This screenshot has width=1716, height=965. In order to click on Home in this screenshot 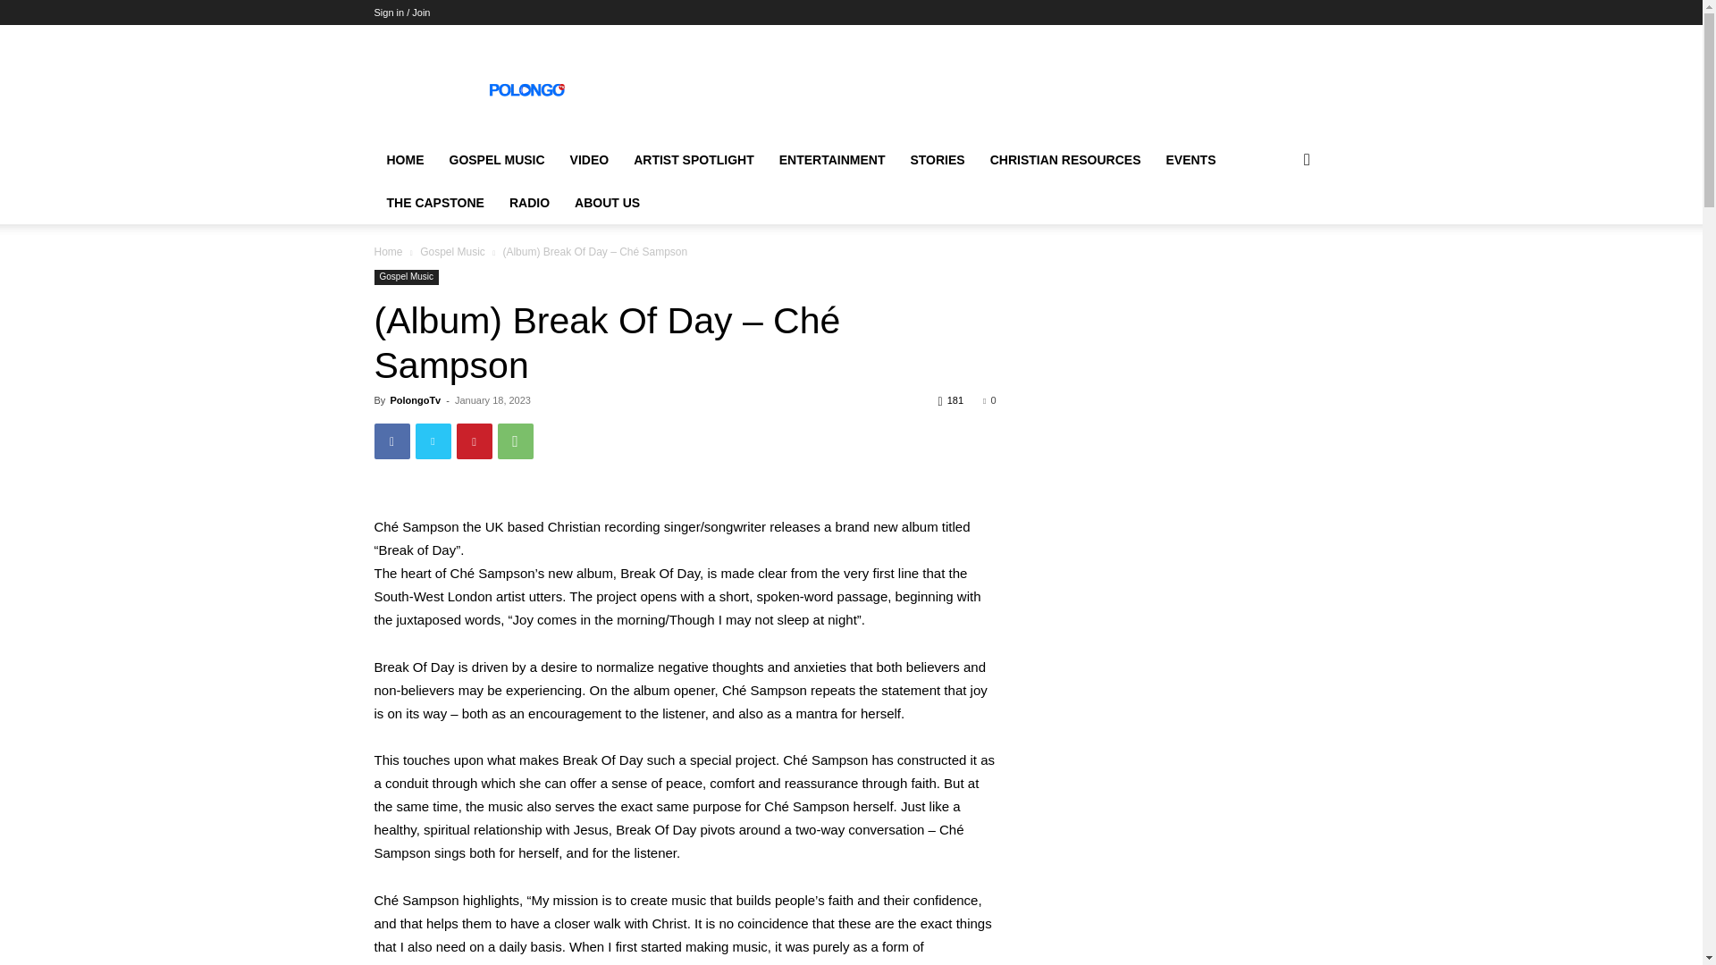, I will do `click(388, 252)`.